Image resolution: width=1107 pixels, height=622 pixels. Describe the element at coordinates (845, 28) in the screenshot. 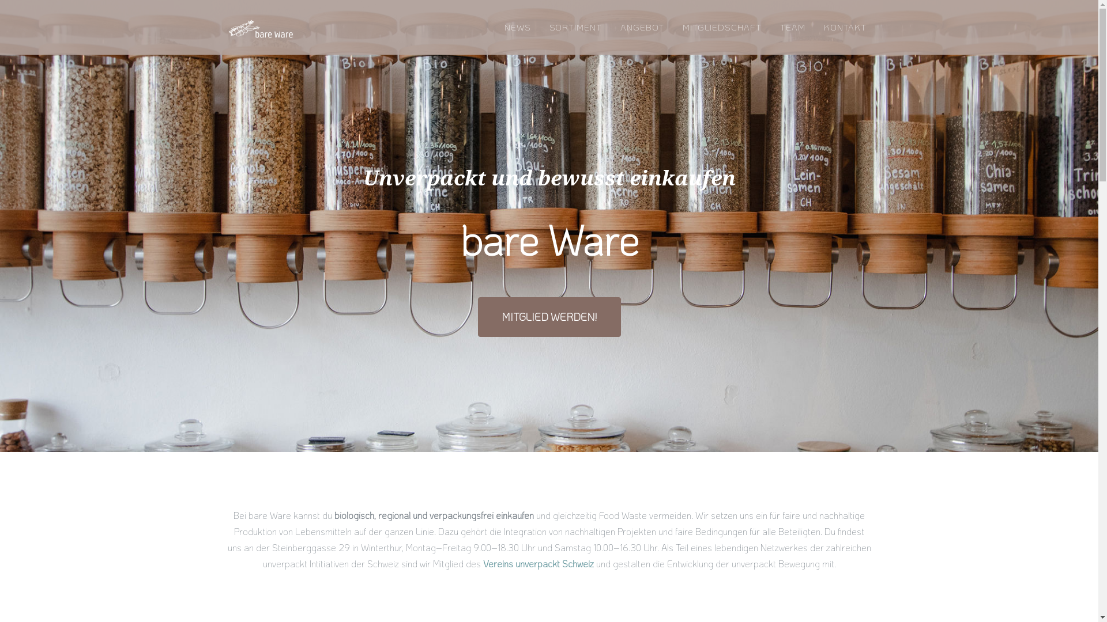

I see `KONTAKT` at that location.